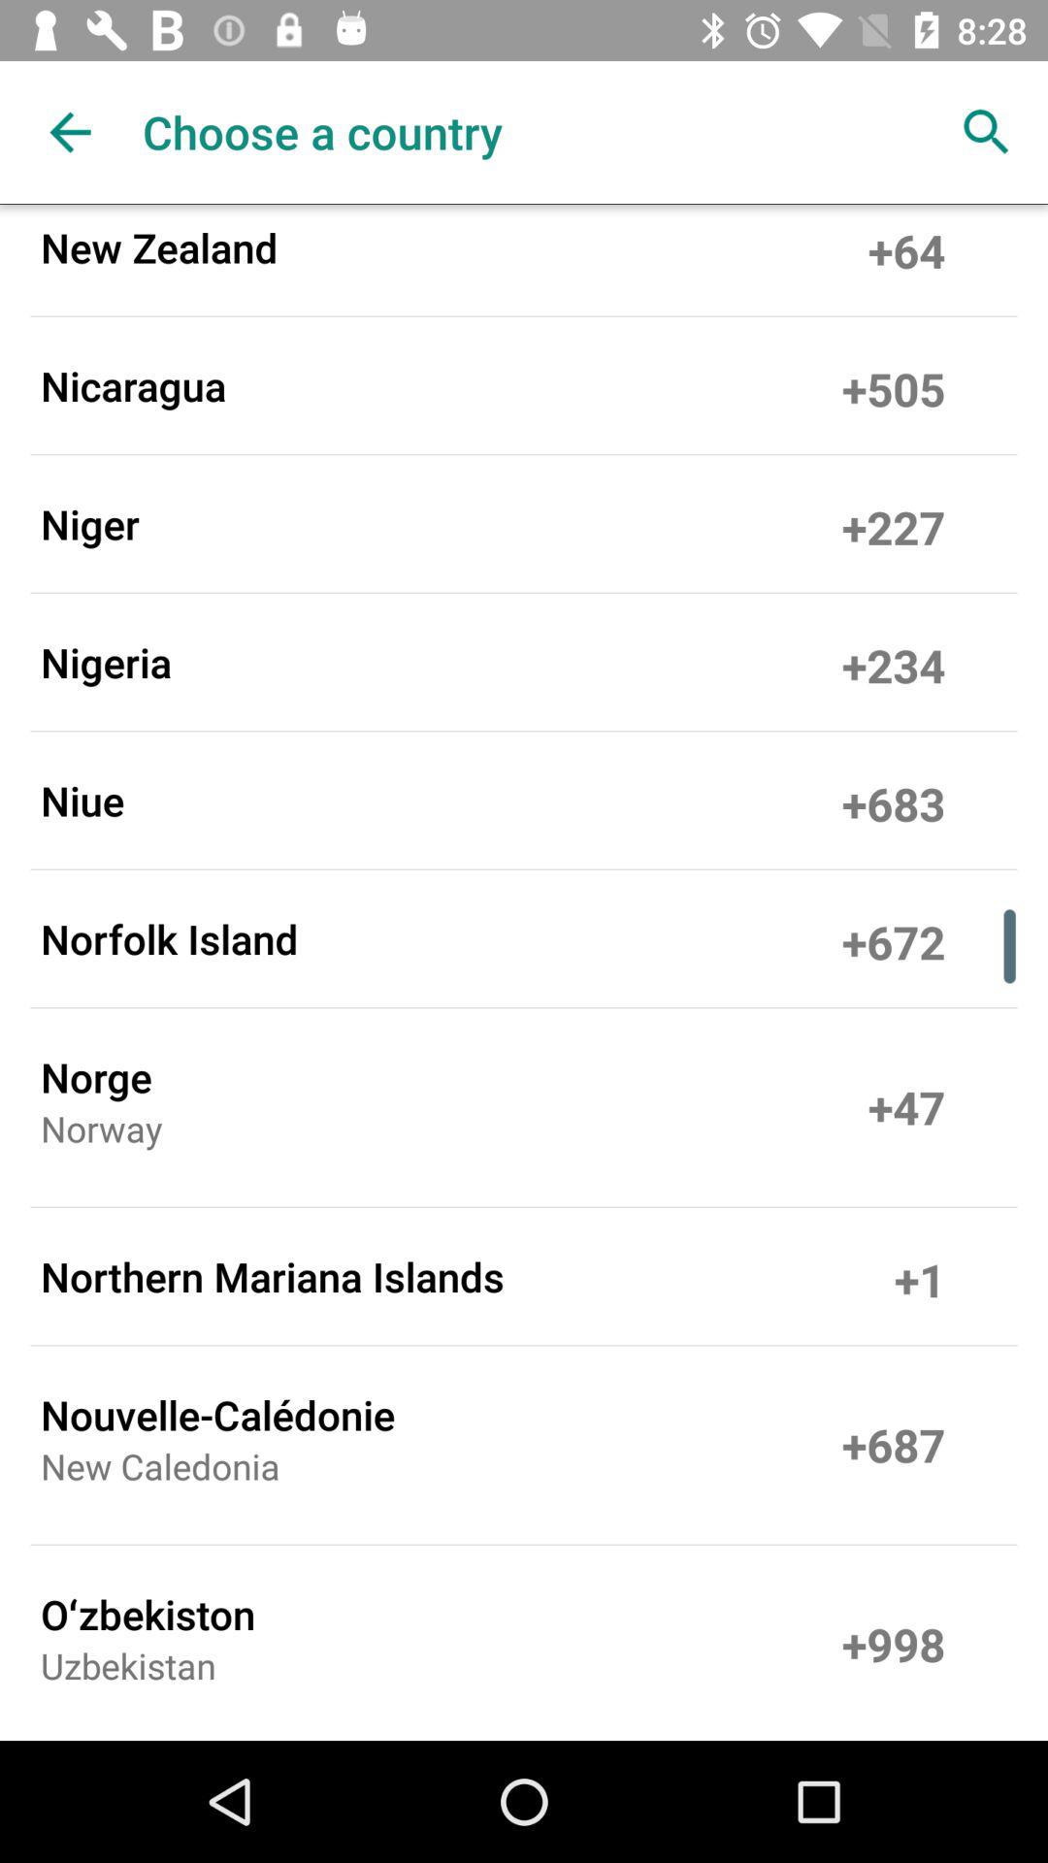  What do you see at coordinates (893, 385) in the screenshot?
I see `launch item next to nicaragua` at bounding box center [893, 385].